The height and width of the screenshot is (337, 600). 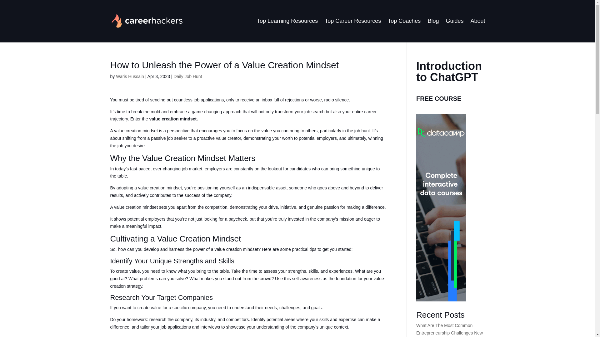 What do you see at coordinates (187, 76) in the screenshot?
I see `Daily Job Hunt` at bounding box center [187, 76].